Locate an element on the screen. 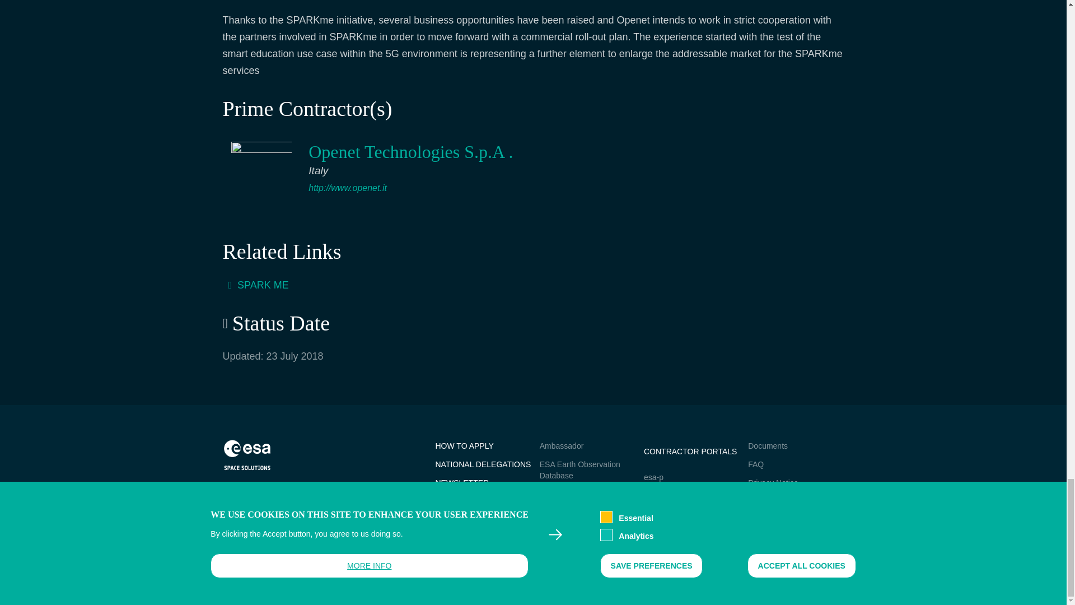 The image size is (1075, 605). Staff Login is located at coordinates (454, 501).